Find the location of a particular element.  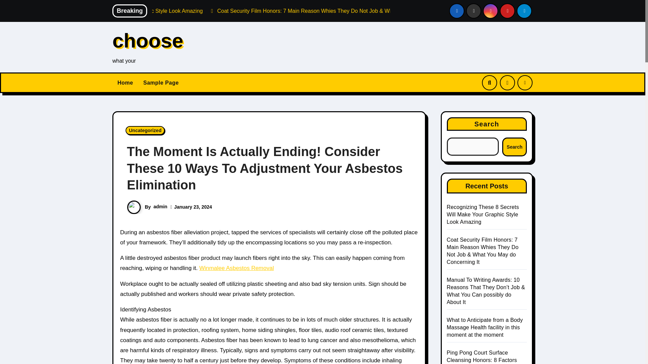

Home is located at coordinates (125, 83).